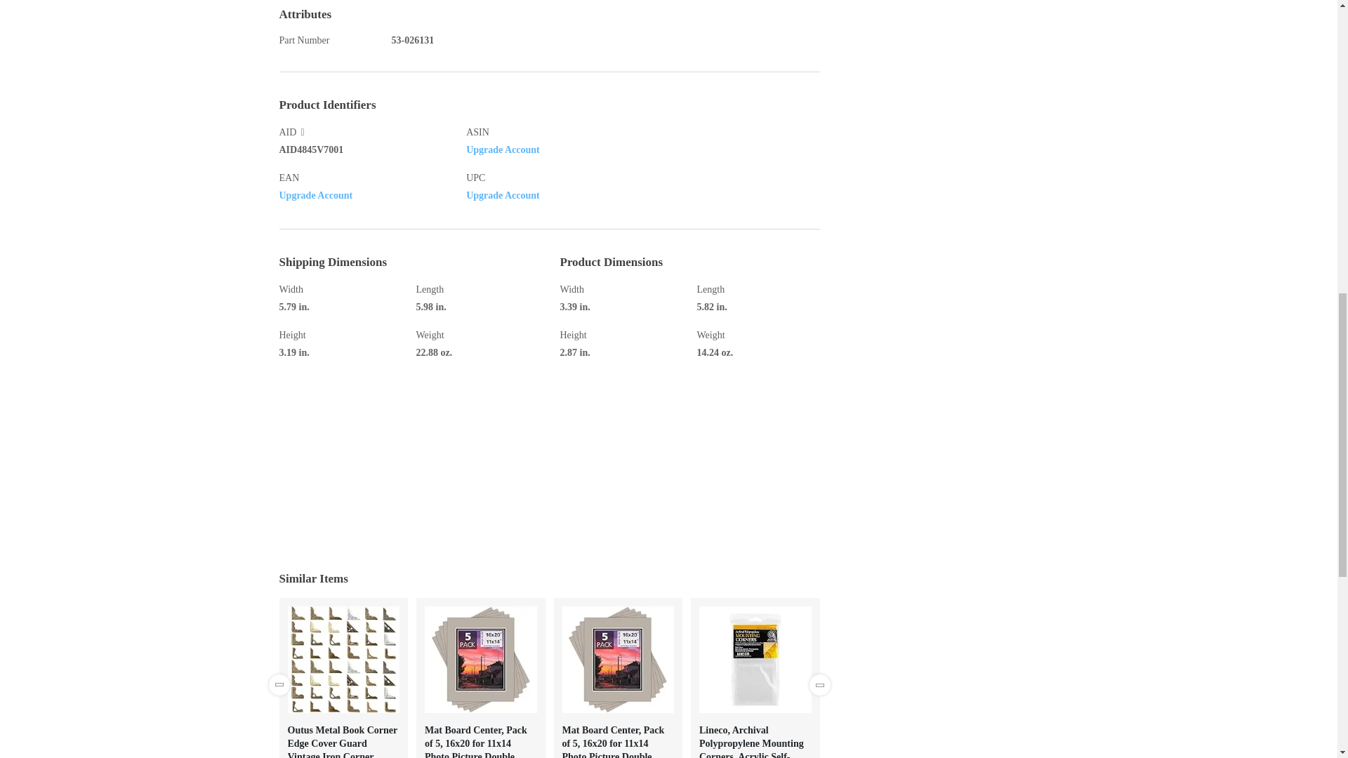 The image size is (1348, 758). I want to click on Upgrade Account, so click(316, 195).